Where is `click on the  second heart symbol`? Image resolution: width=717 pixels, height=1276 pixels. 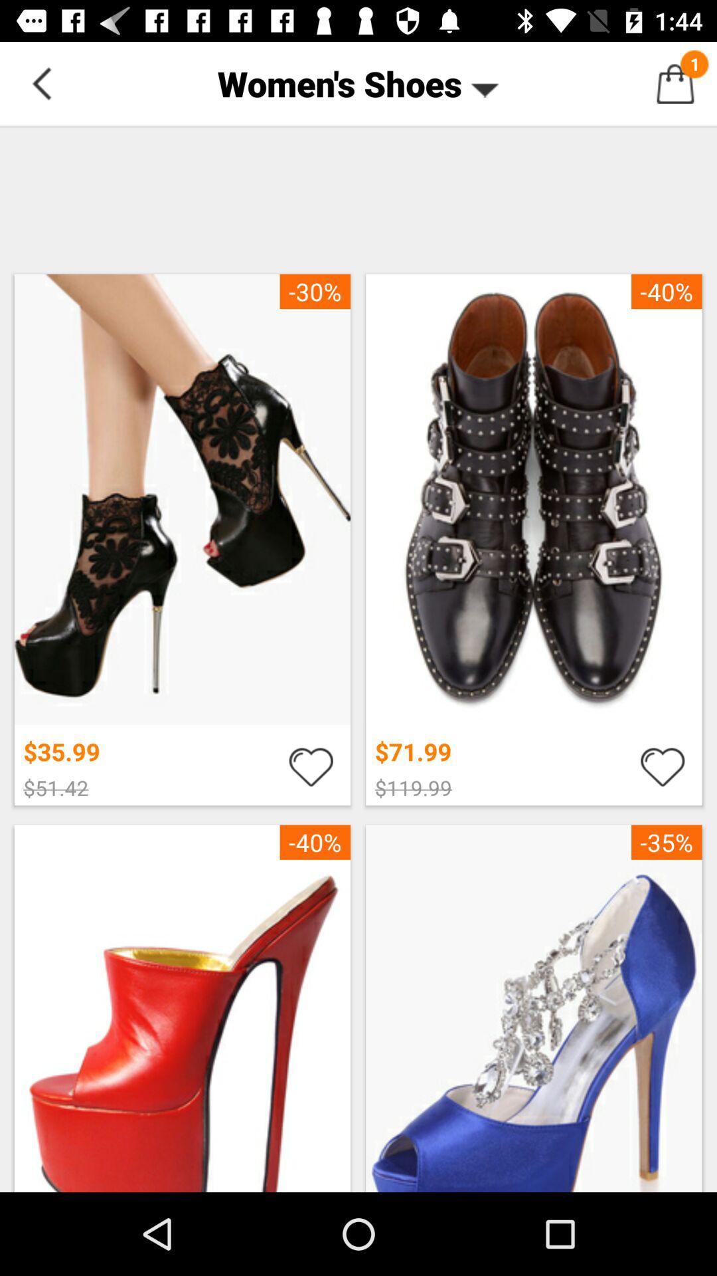 click on the  second heart symbol is located at coordinates (663, 766).